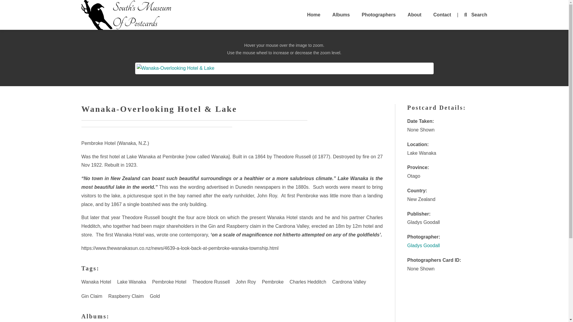 This screenshot has width=573, height=322. I want to click on Gin Claim, so click(91, 296).